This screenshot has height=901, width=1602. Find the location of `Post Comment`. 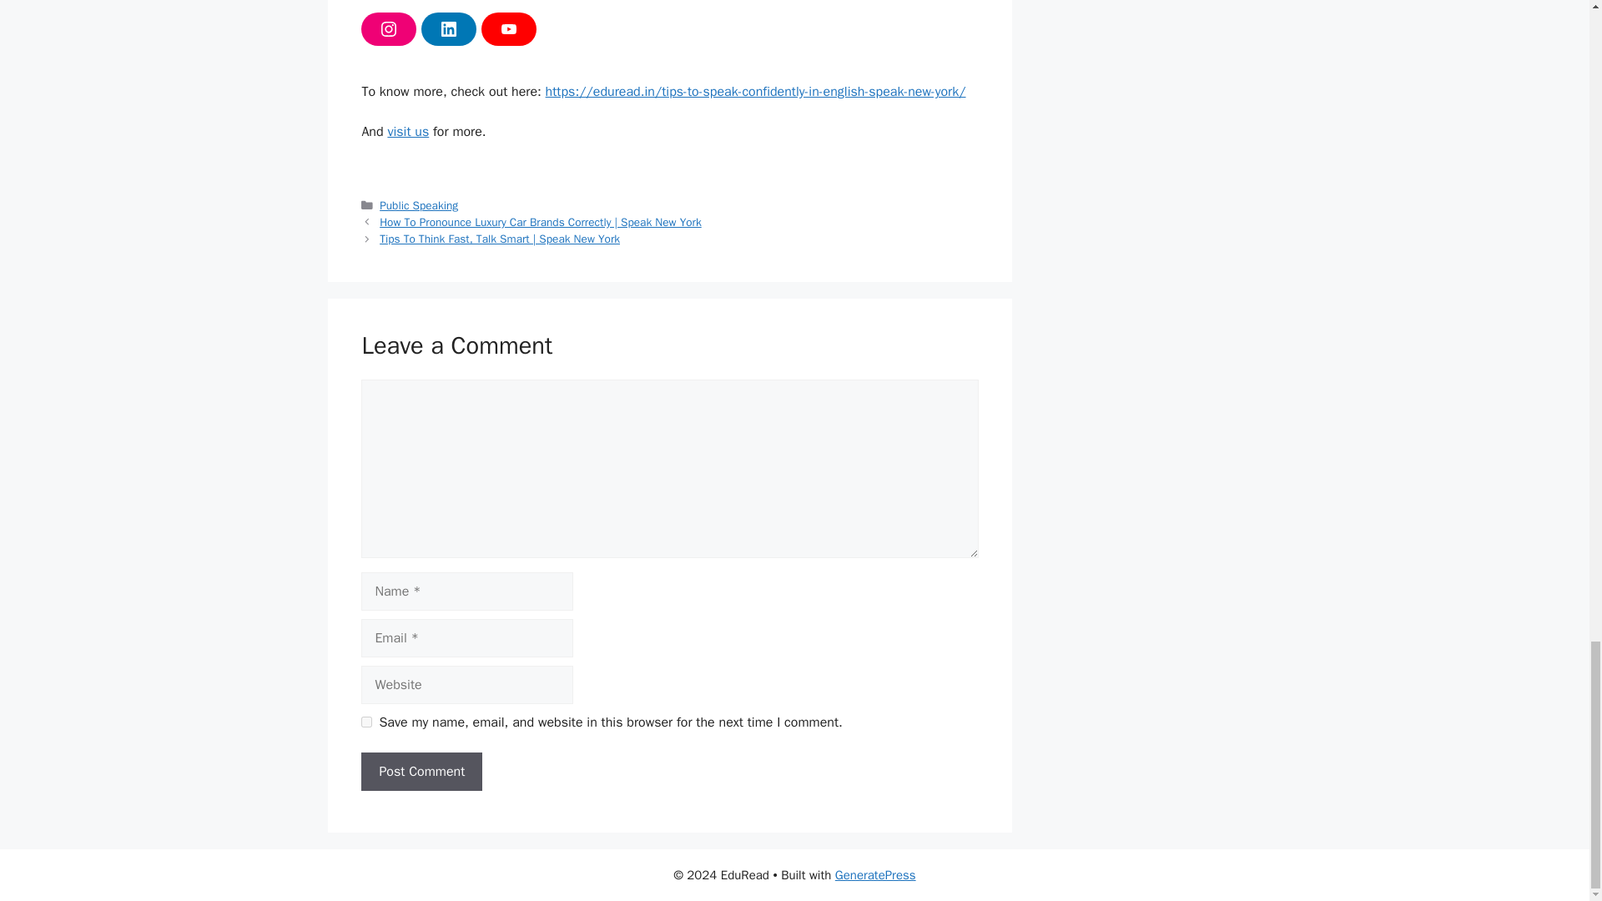

Post Comment is located at coordinates (421, 771).